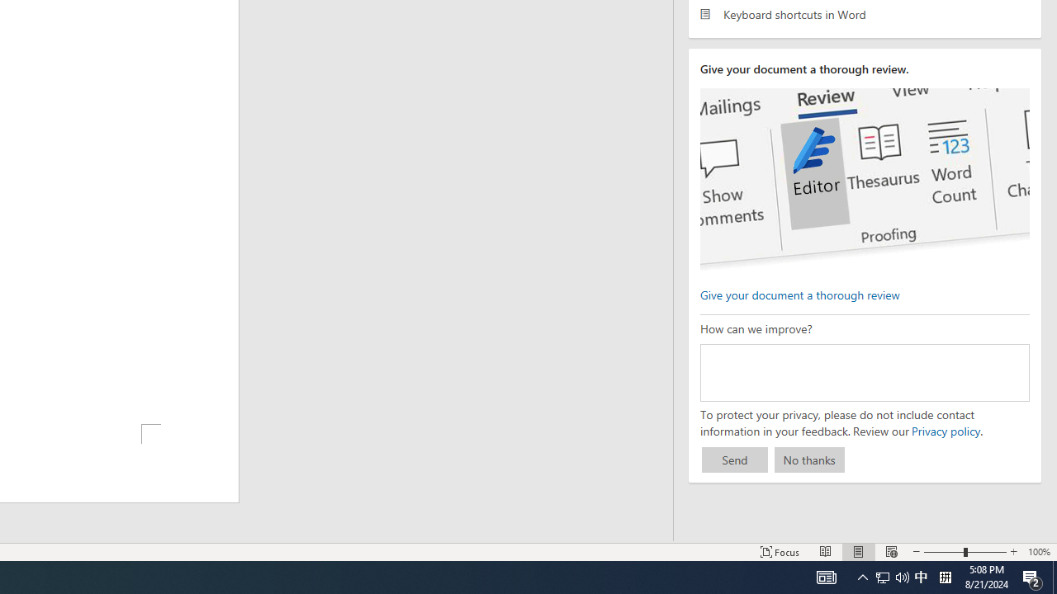  Describe the element at coordinates (1039, 551) in the screenshot. I see `Zoom 100%` at that location.